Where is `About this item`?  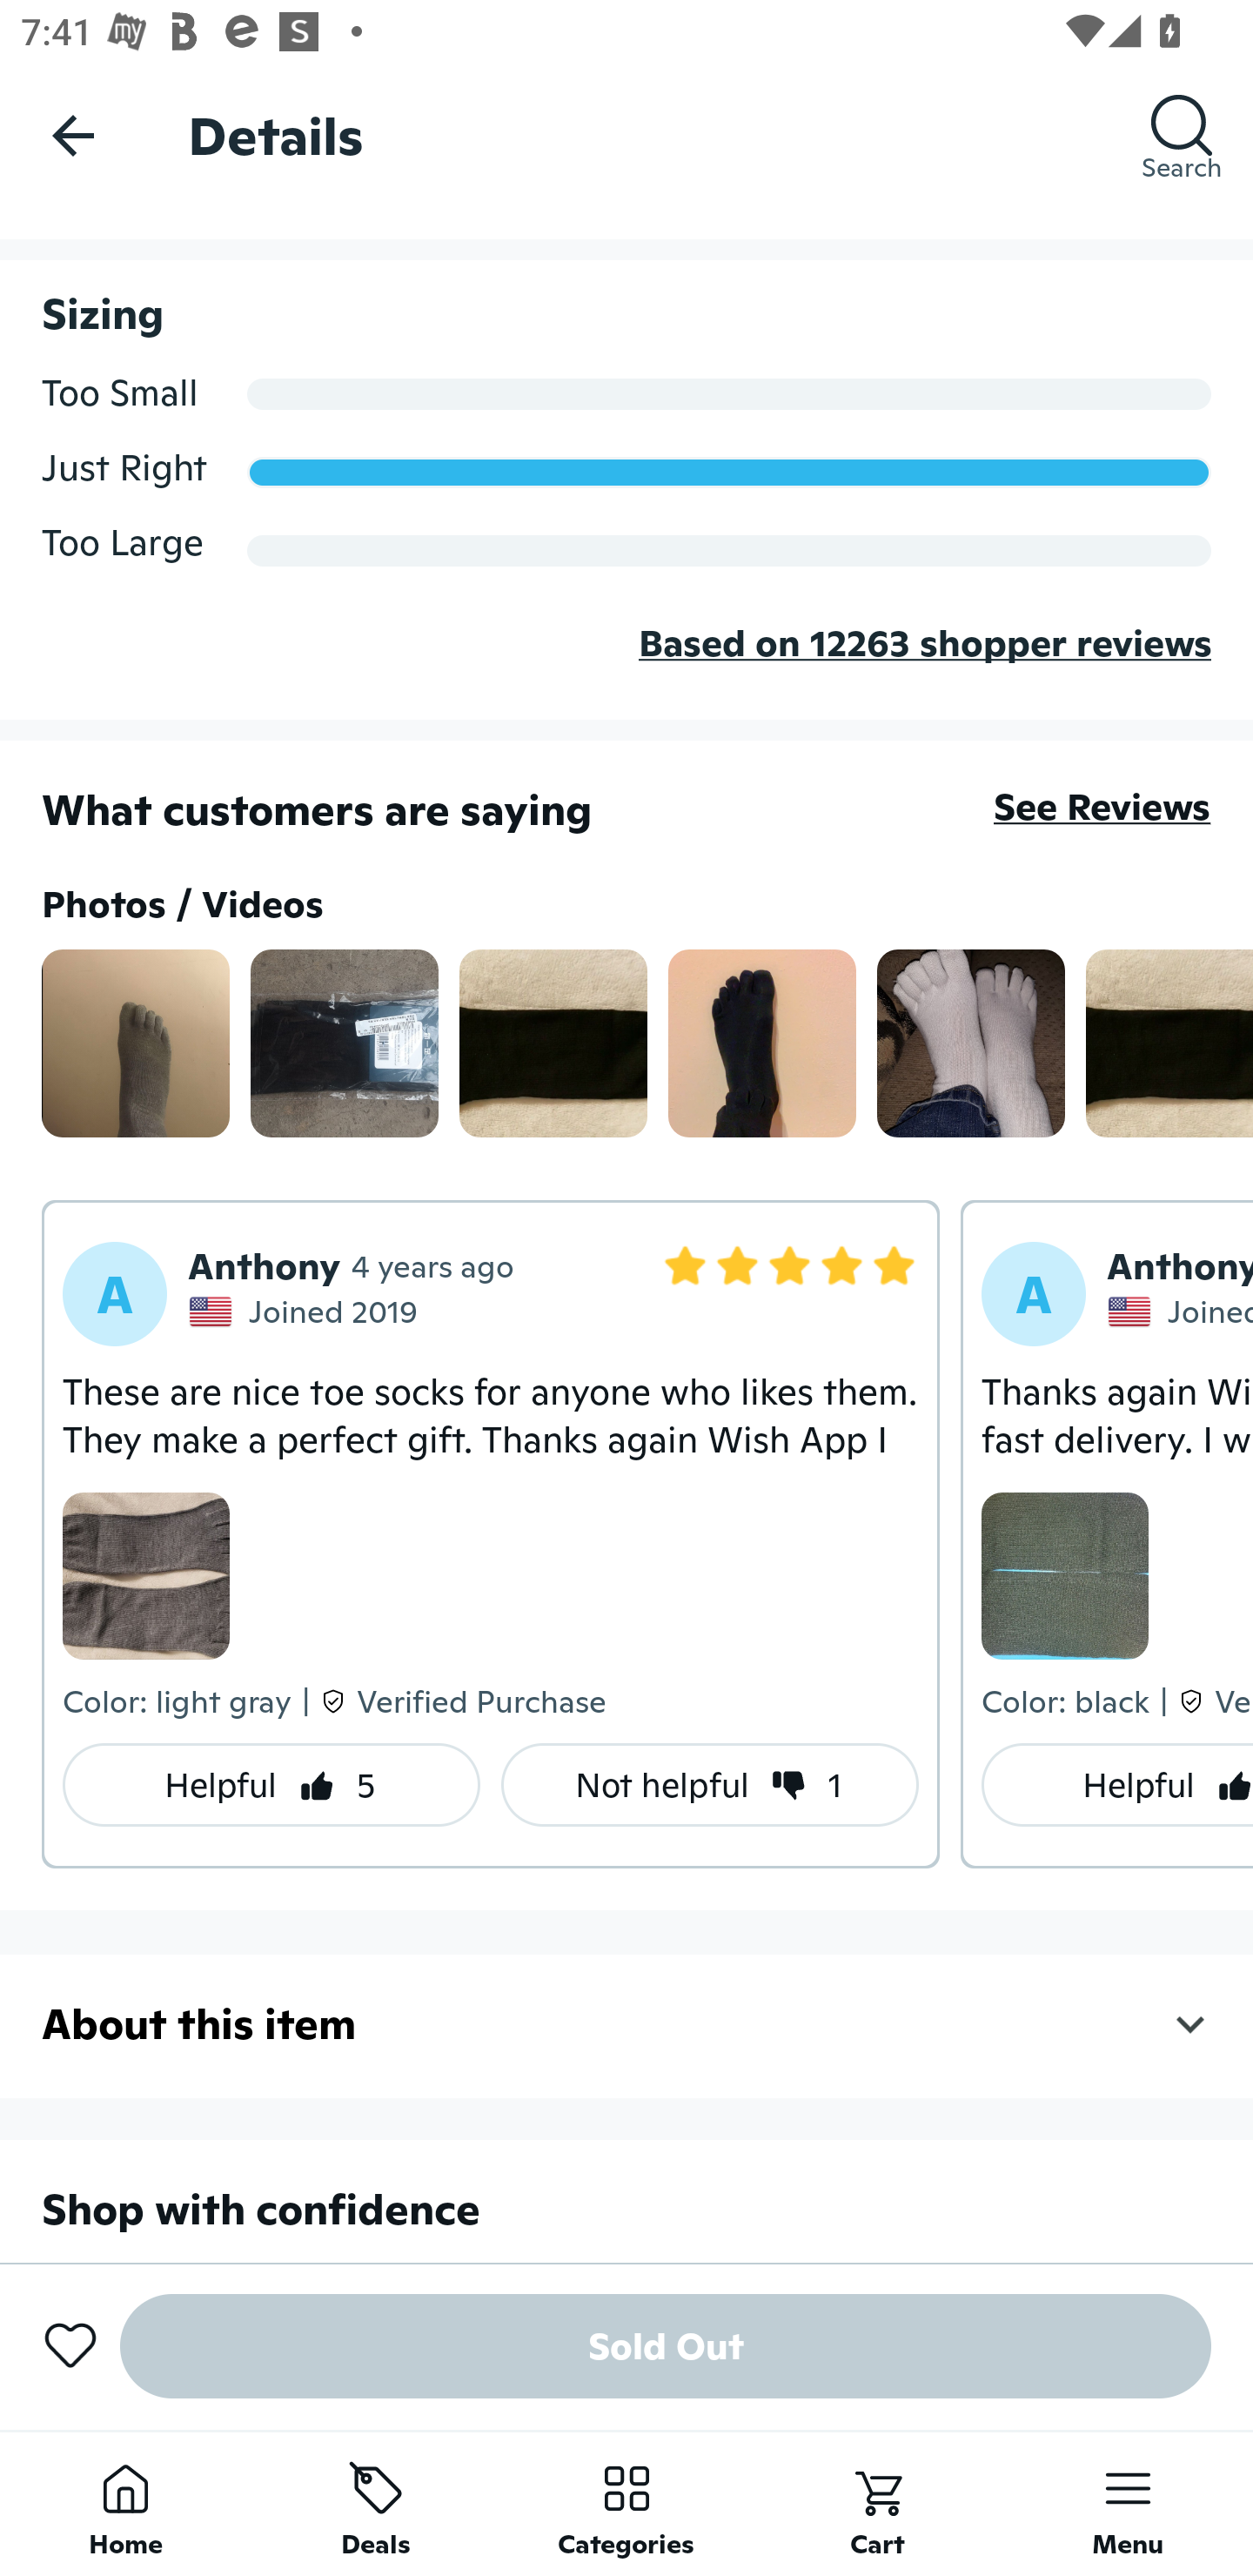 About this item is located at coordinates (626, 2024).